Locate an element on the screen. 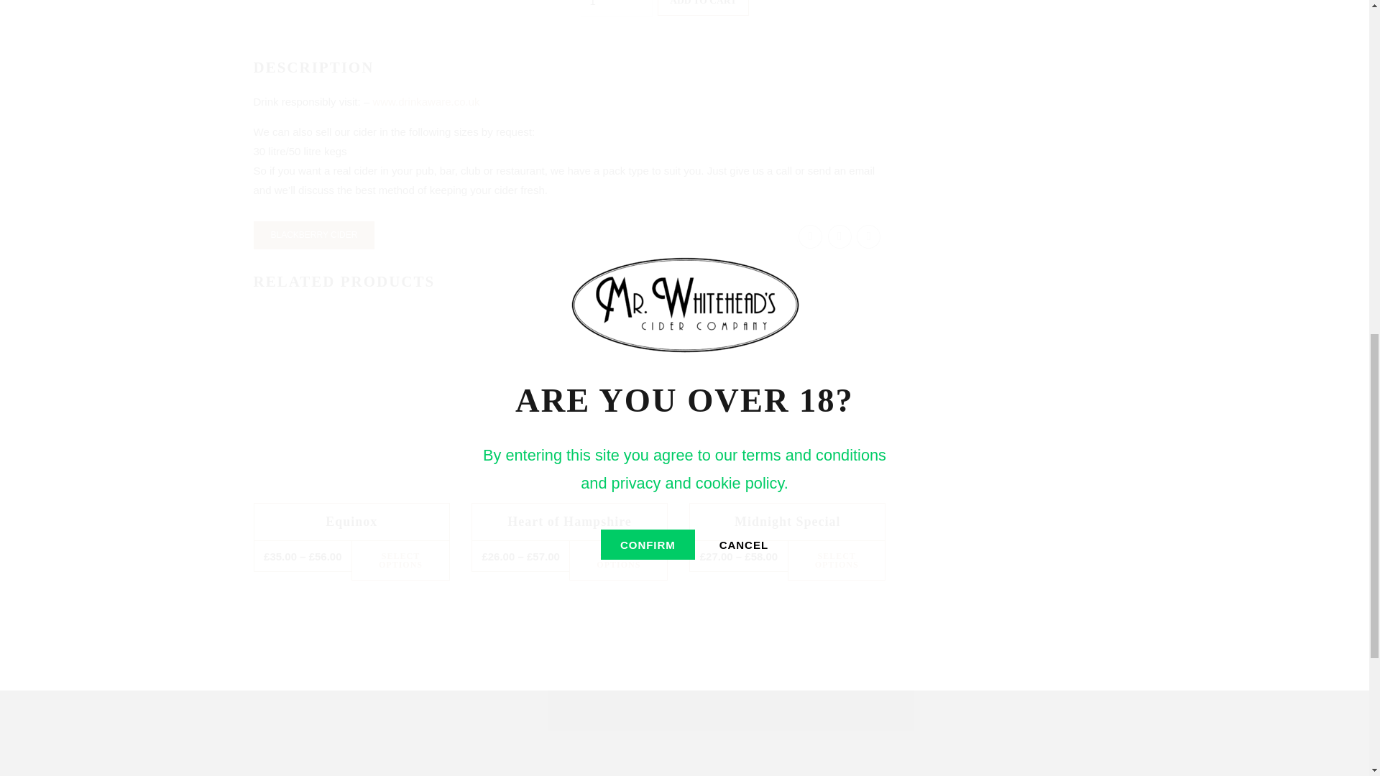 The width and height of the screenshot is (1380, 776). Share on Facebook is located at coordinates (811, 236).